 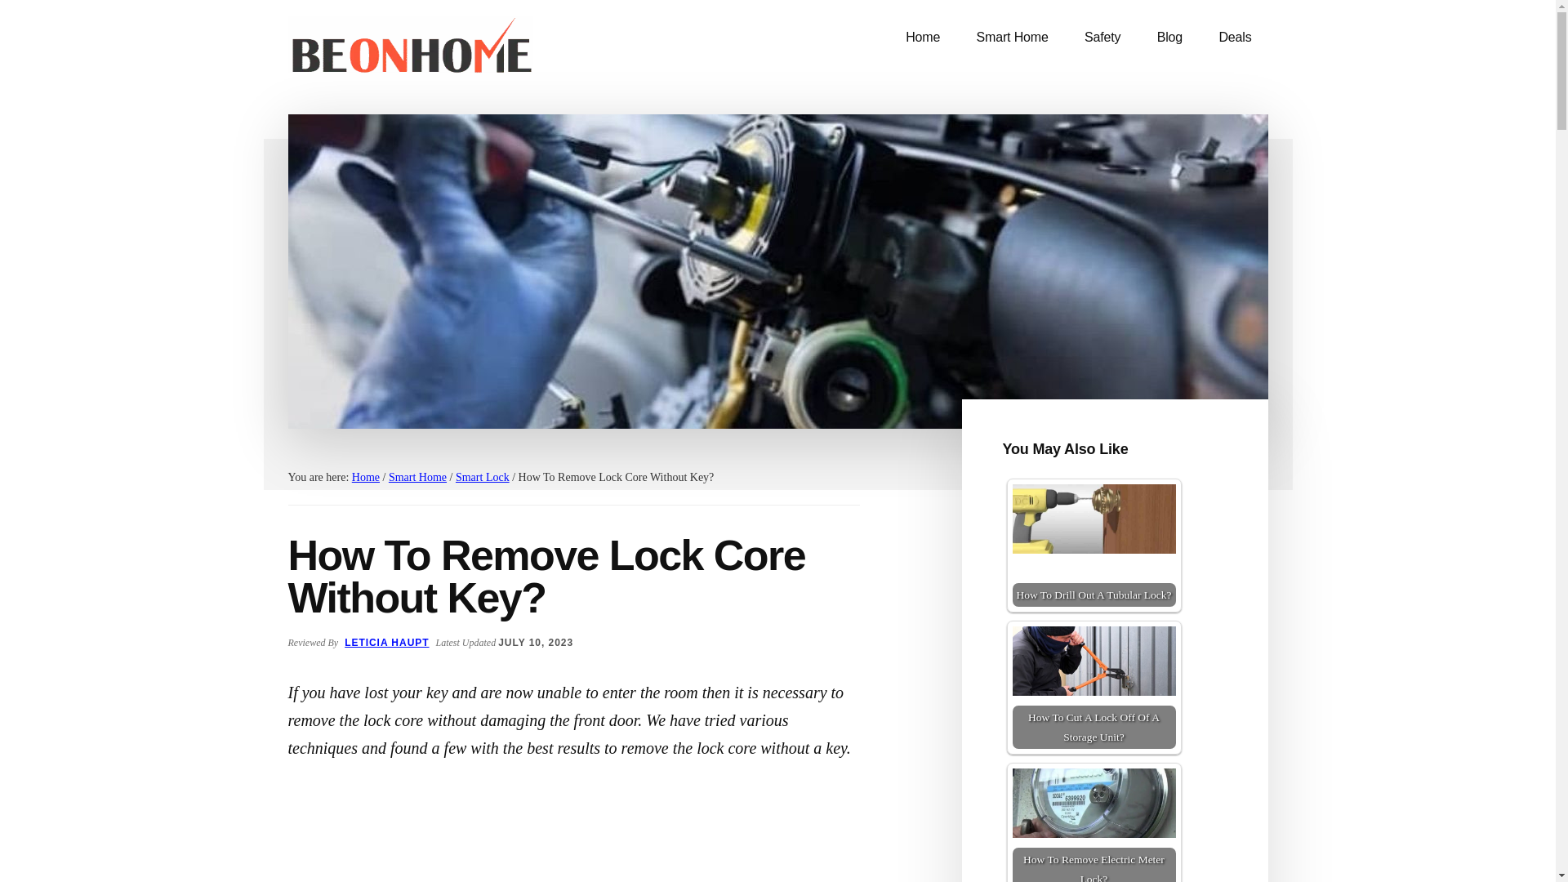 What do you see at coordinates (410, 49) in the screenshot?
I see `BeOnHome` at bounding box center [410, 49].